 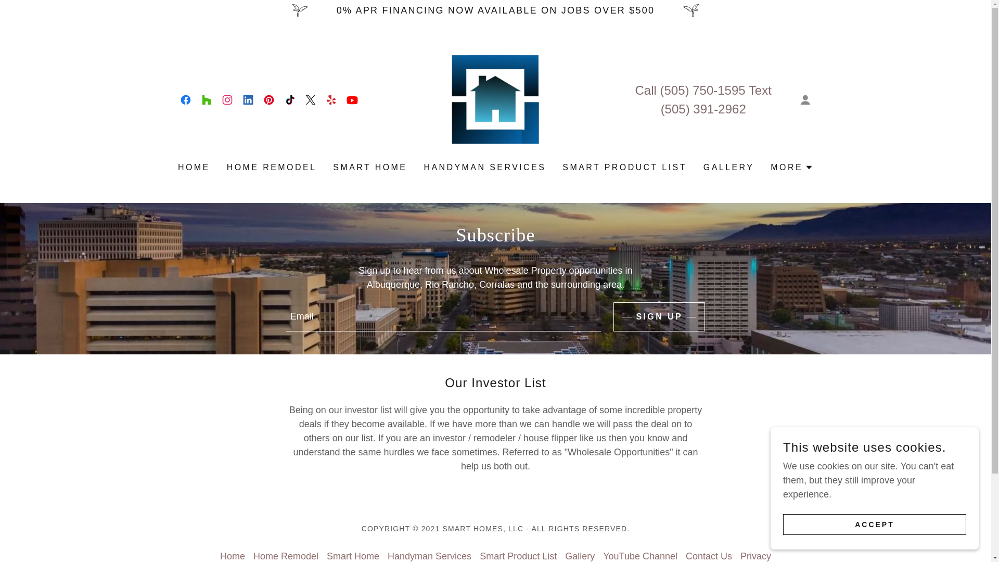 What do you see at coordinates (624, 168) in the screenshot?
I see `SMART PRODUCT LIST` at bounding box center [624, 168].